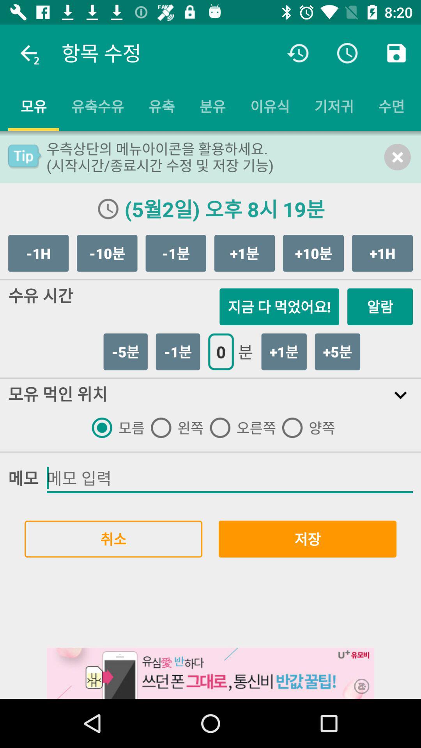 This screenshot has height=748, width=421. What do you see at coordinates (174, 428) in the screenshot?
I see `select second radio button` at bounding box center [174, 428].